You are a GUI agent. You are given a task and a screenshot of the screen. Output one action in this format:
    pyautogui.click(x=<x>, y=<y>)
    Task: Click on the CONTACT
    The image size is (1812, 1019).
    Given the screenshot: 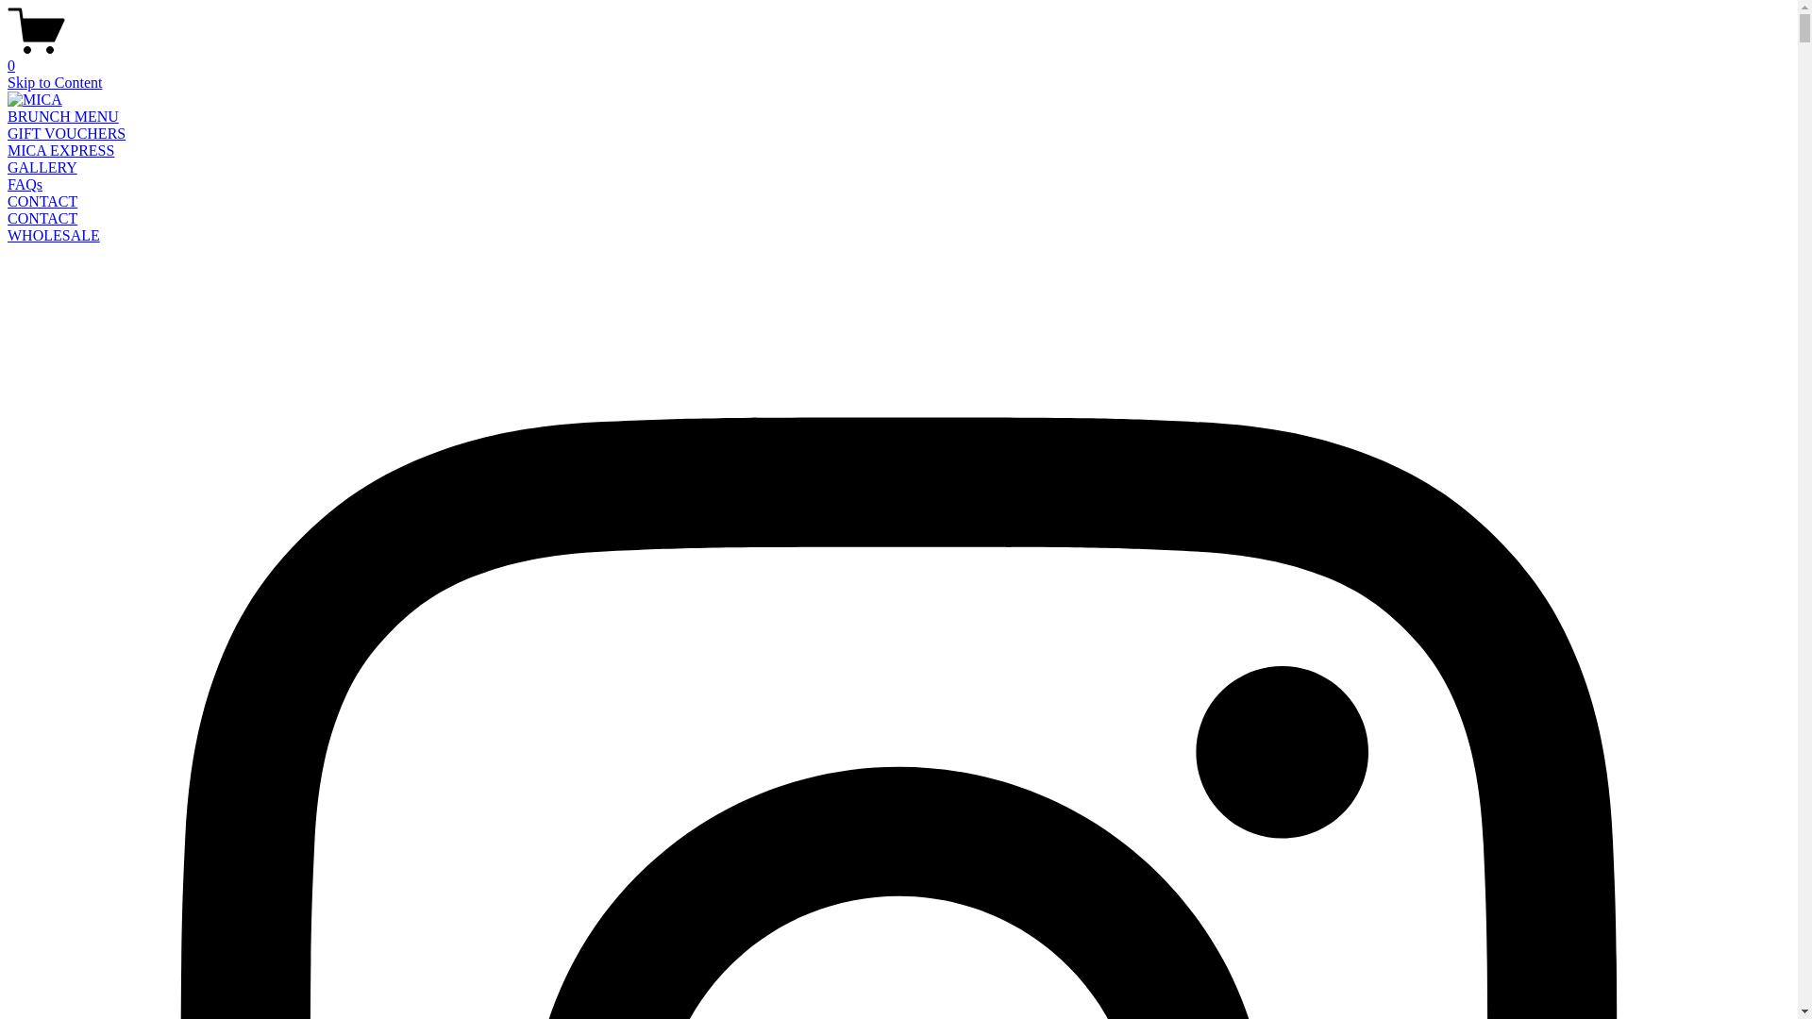 What is the action you would take?
    pyautogui.click(x=42, y=219)
    